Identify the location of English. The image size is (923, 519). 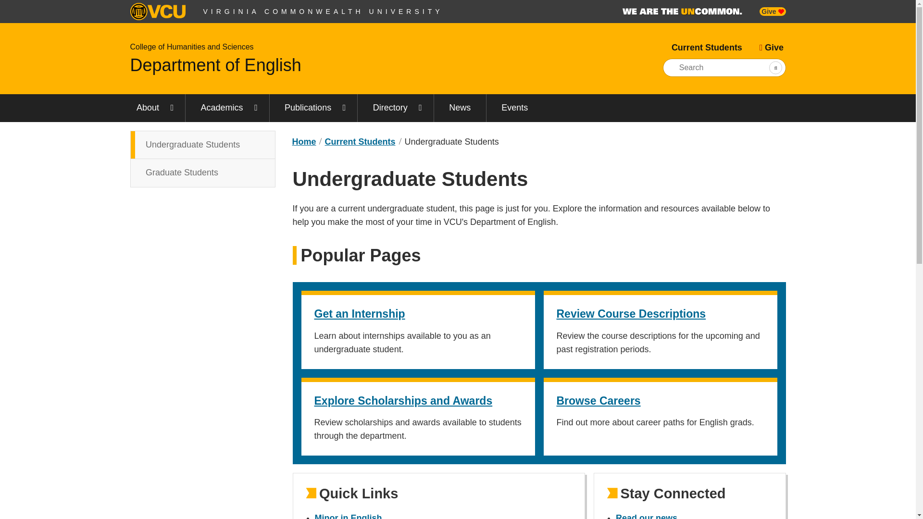
(153, 108).